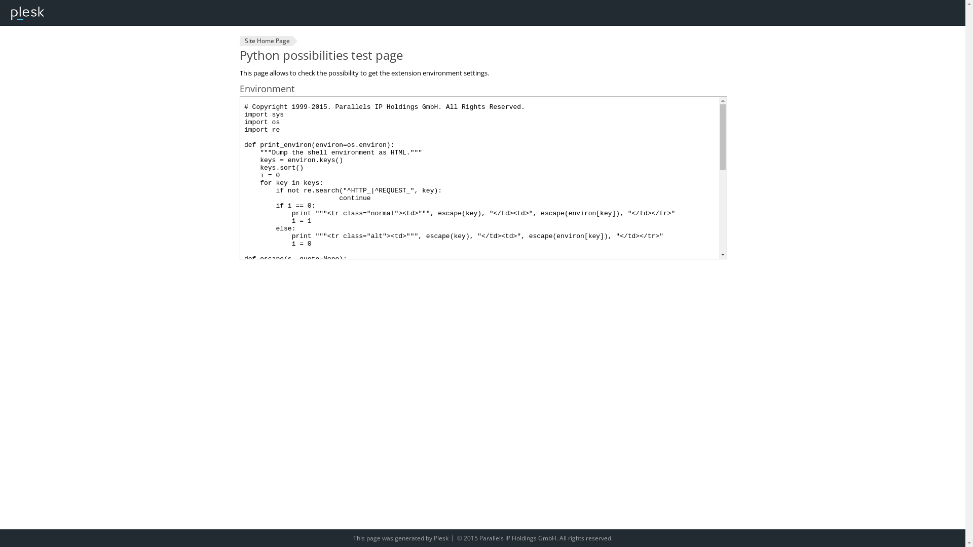  Describe the element at coordinates (441, 538) in the screenshot. I see `Plesk` at that location.